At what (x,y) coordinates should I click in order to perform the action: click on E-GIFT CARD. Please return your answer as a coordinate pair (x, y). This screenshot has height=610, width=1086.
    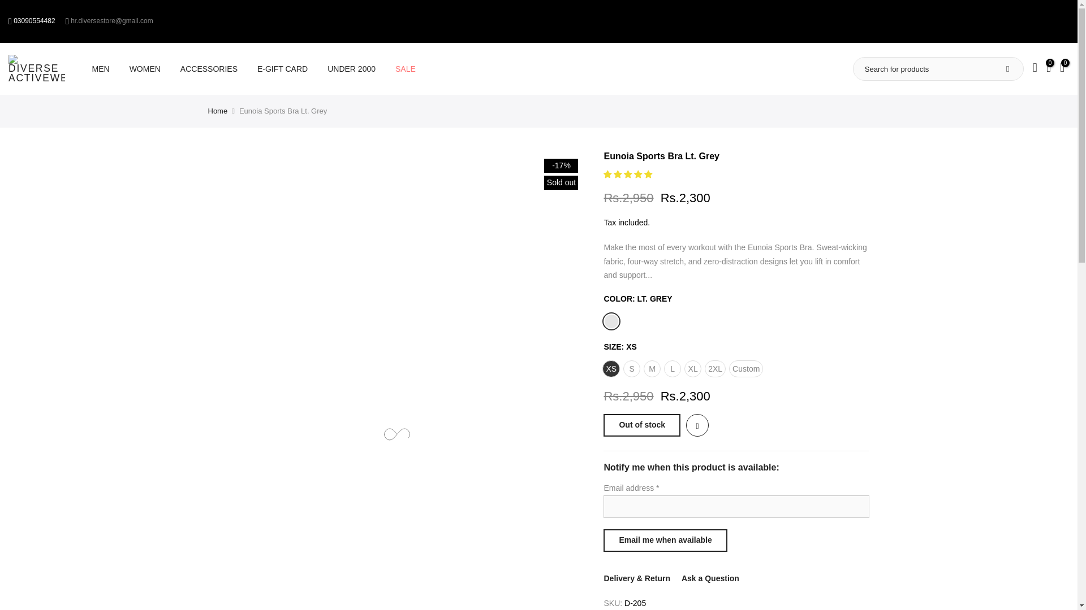
    Looking at the image, I should click on (282, 69).